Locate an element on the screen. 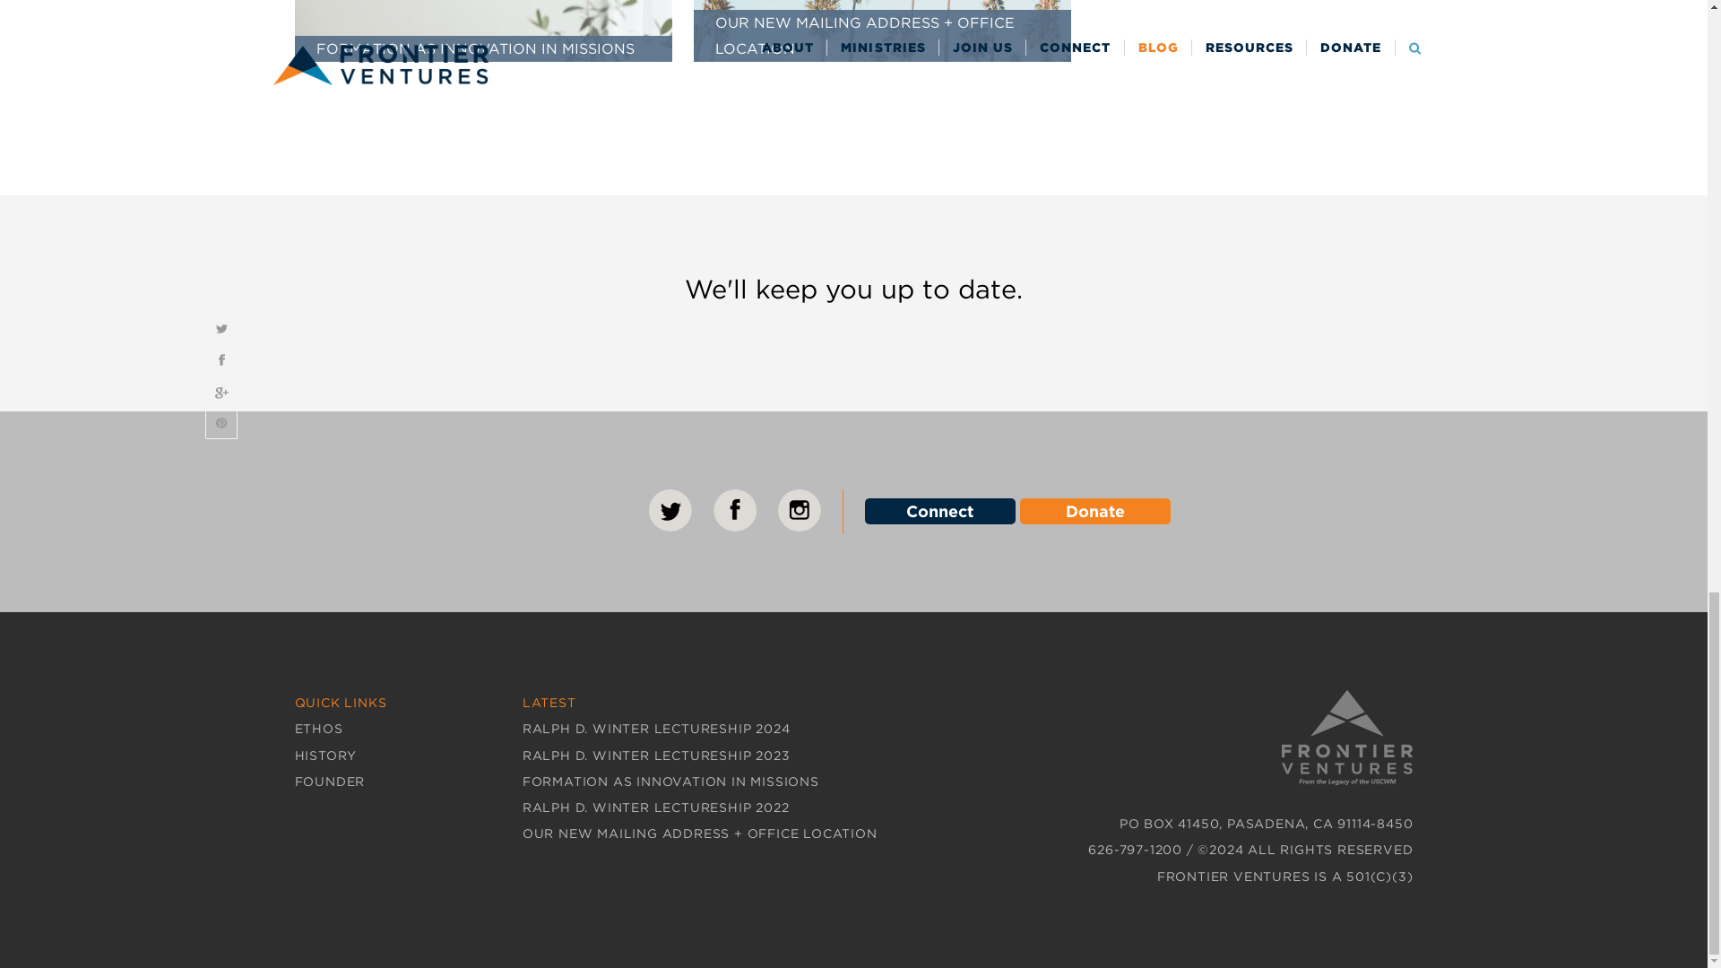 The image size is (1721, 968). FORMATION AS INNOVATION IN MISSIONS is located at coordinates (482, 32).